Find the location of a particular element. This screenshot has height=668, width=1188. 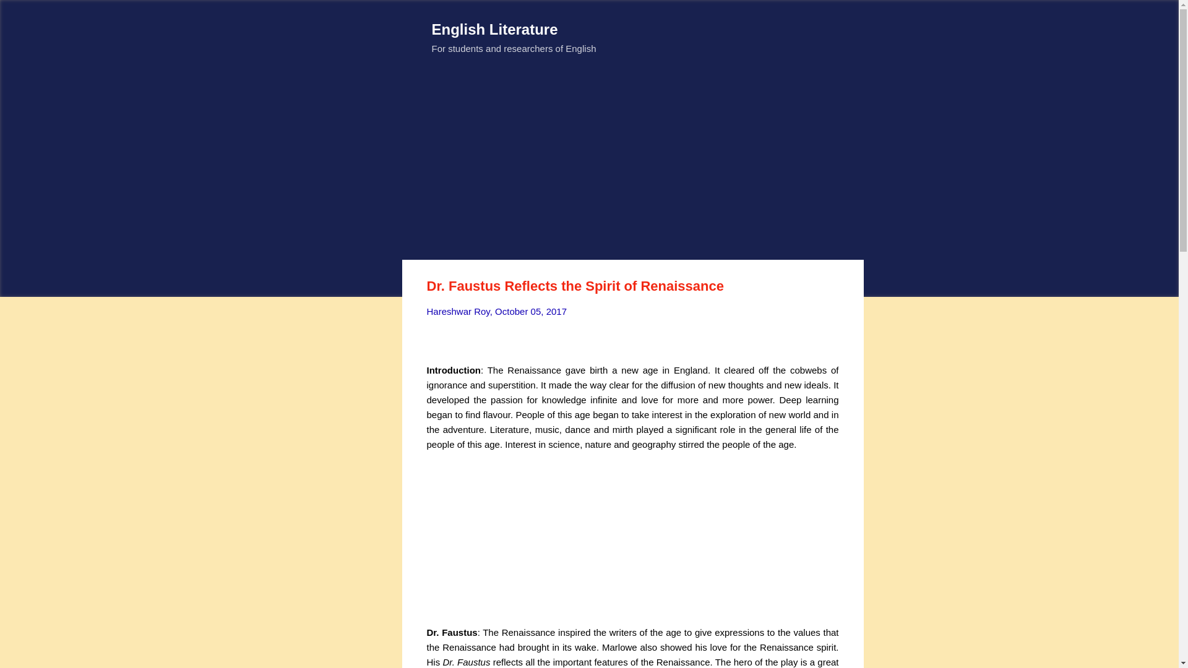

English Literature is located at coordinates (495, 28).